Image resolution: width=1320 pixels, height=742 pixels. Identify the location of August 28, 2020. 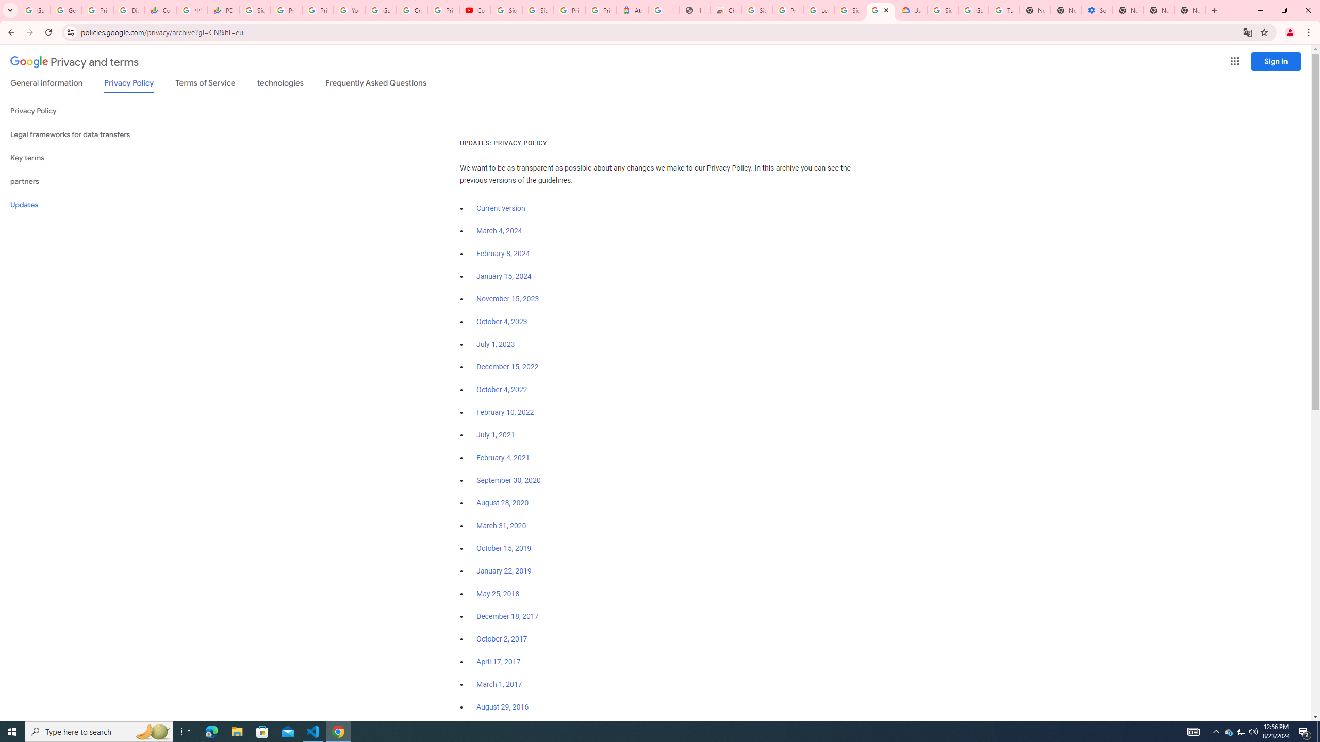
(502, 503).